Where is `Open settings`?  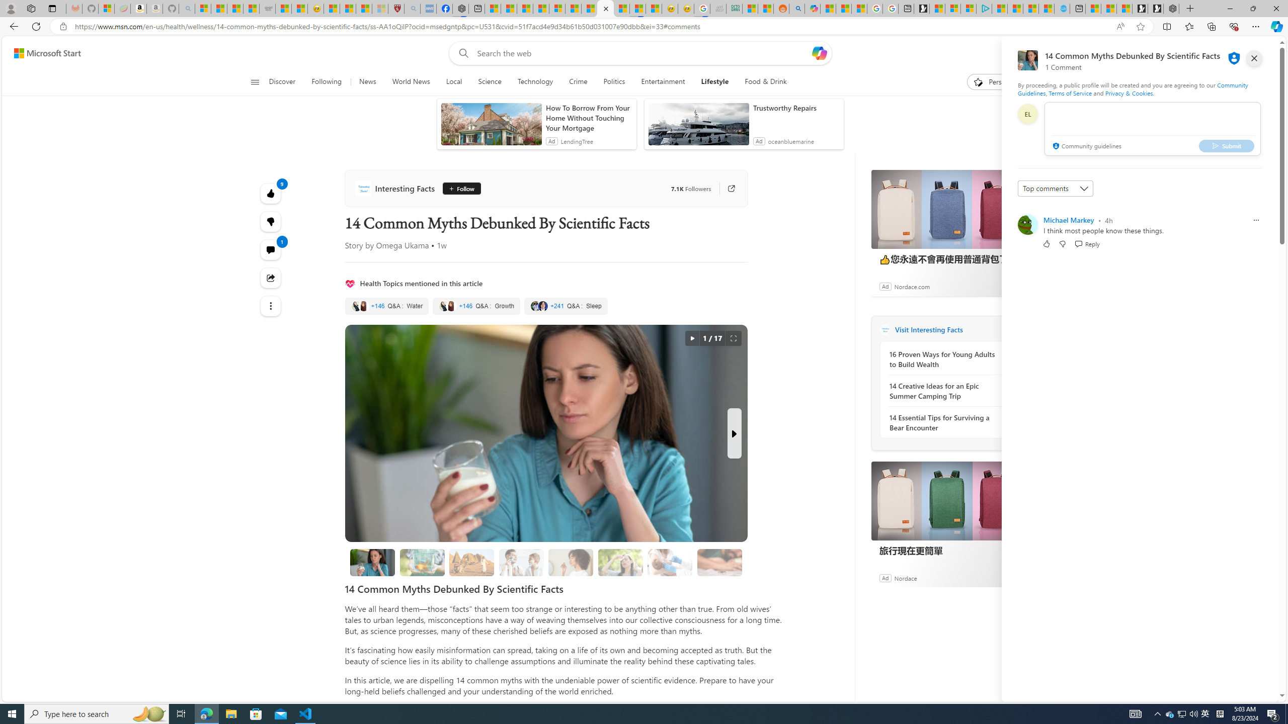
Open settings is located at coordinates (1256, 53).